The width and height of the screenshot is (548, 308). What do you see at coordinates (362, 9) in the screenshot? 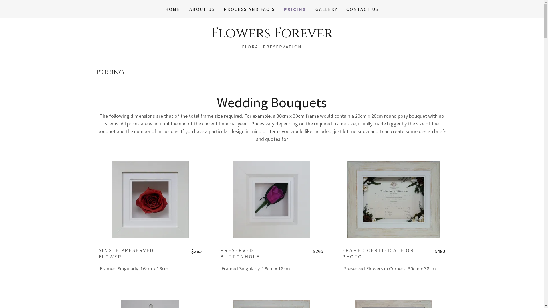
I see `CONTACT US` at bounding box center [362, 9].